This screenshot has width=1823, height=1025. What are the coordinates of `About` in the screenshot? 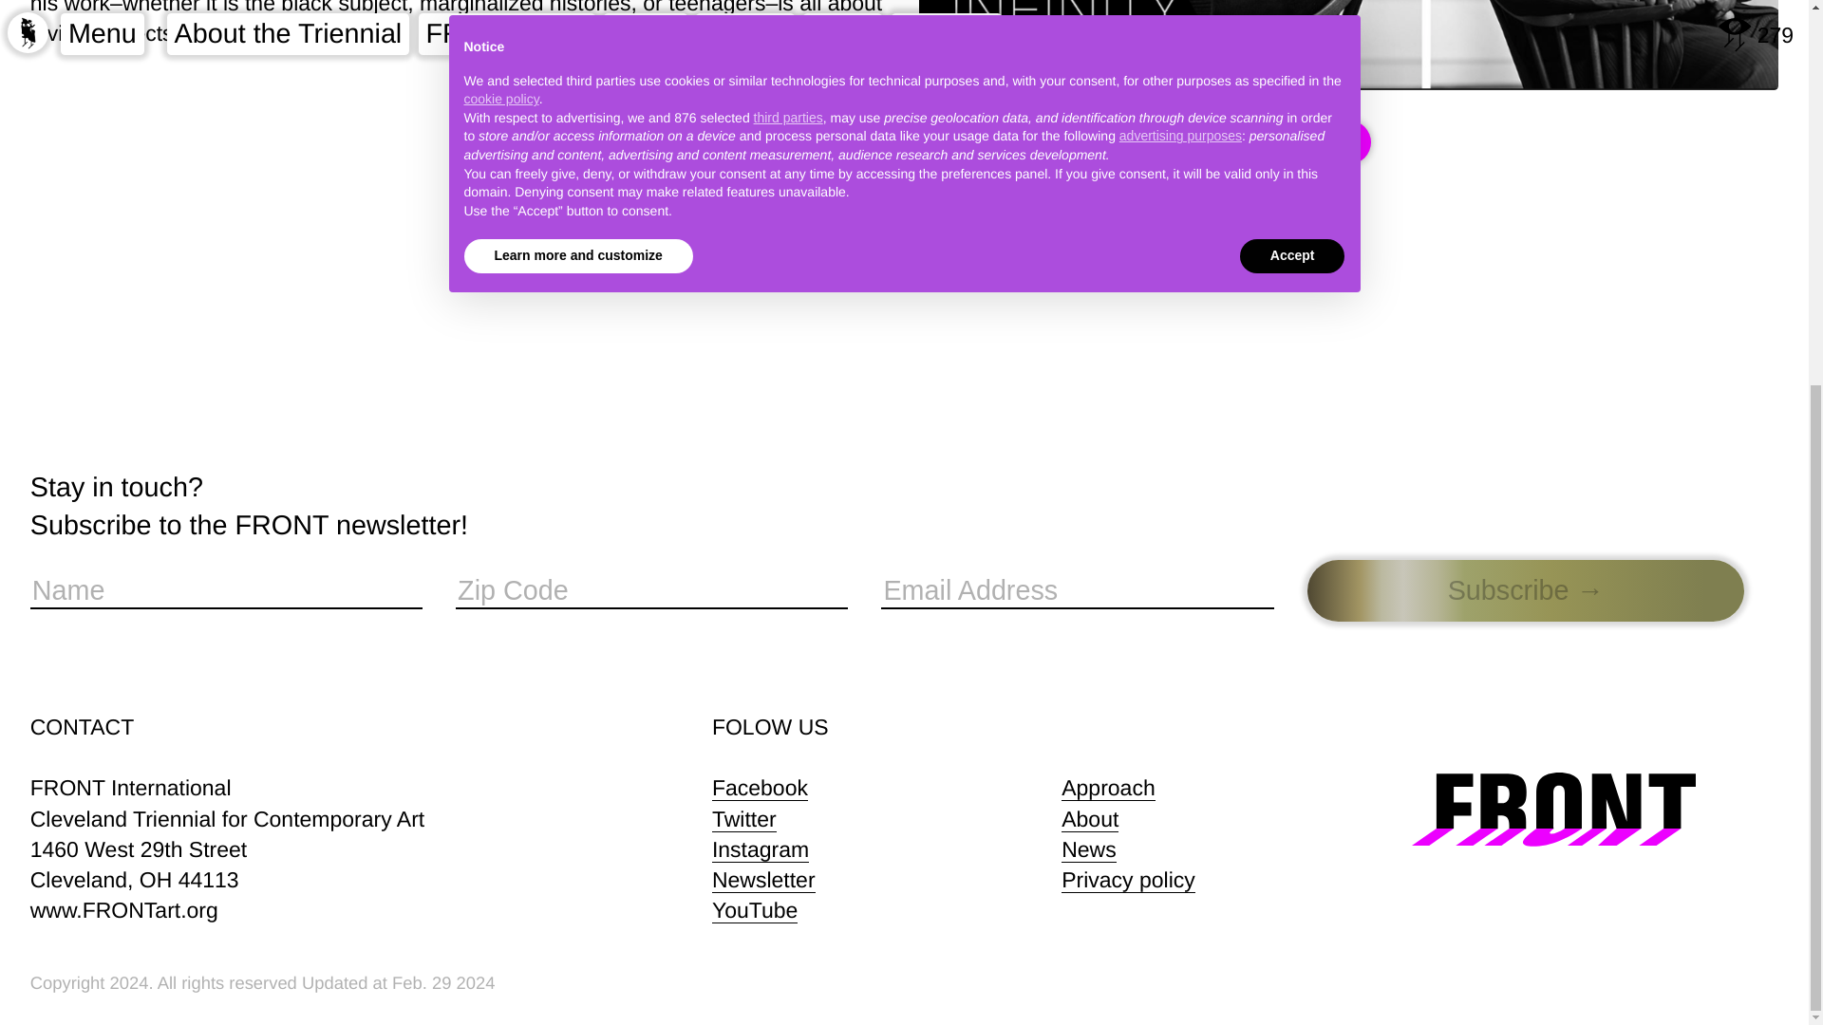 It's located at (1090, 818).